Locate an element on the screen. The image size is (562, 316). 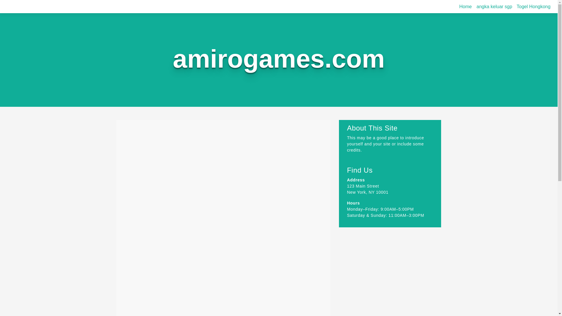
Home is located at coordinates (465, 6).